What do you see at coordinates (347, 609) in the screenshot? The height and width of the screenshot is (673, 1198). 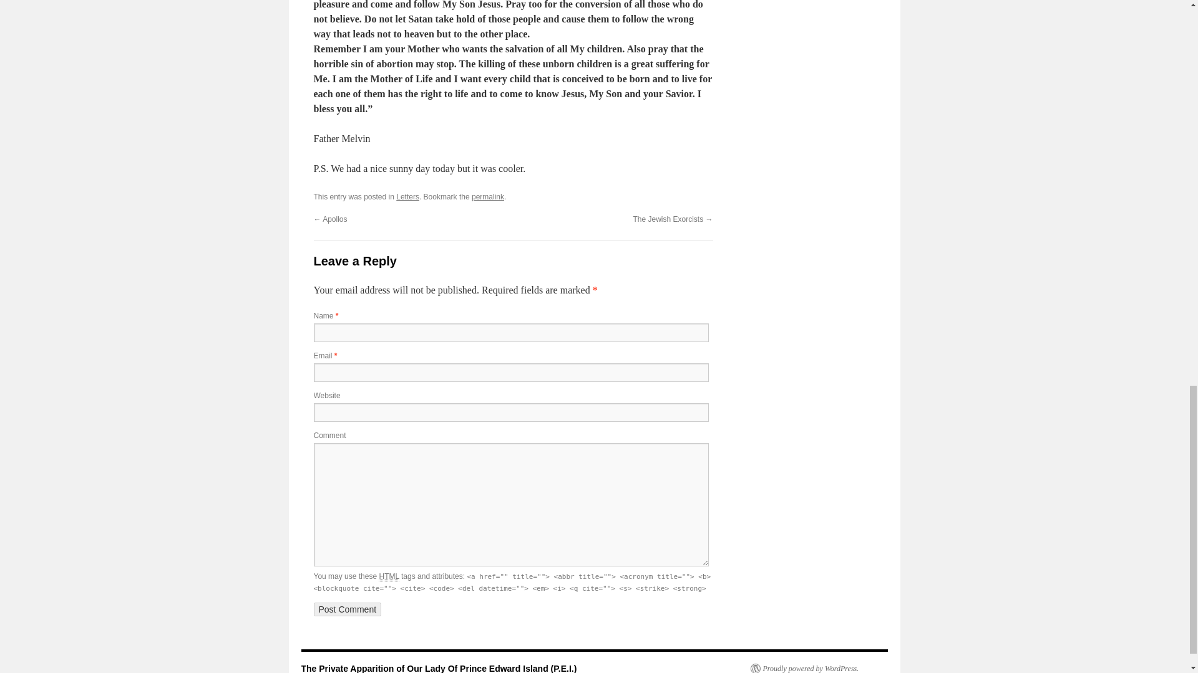 I see `Post Comment` at bounding box center [347, 609].